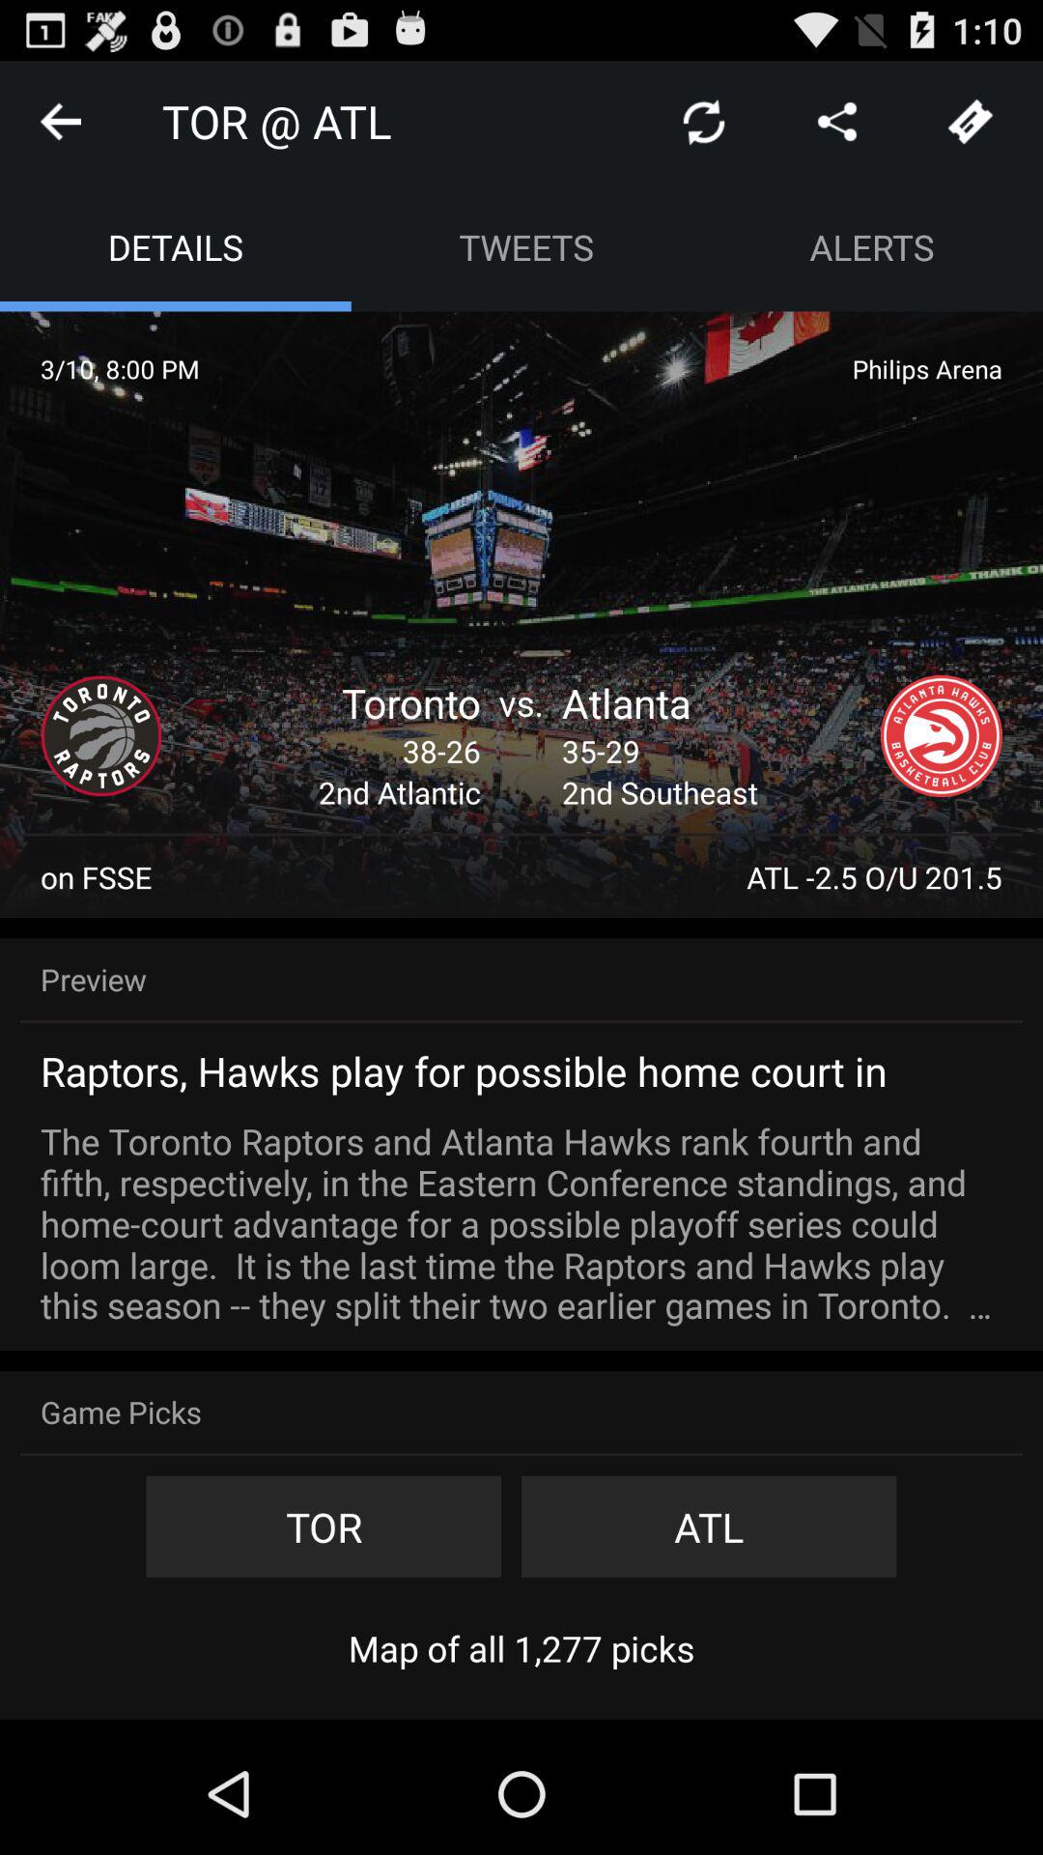 The width and height of the screenshot is (1043, 1855). I want to click on tap the icon next to tweets app, so click(872, 247).